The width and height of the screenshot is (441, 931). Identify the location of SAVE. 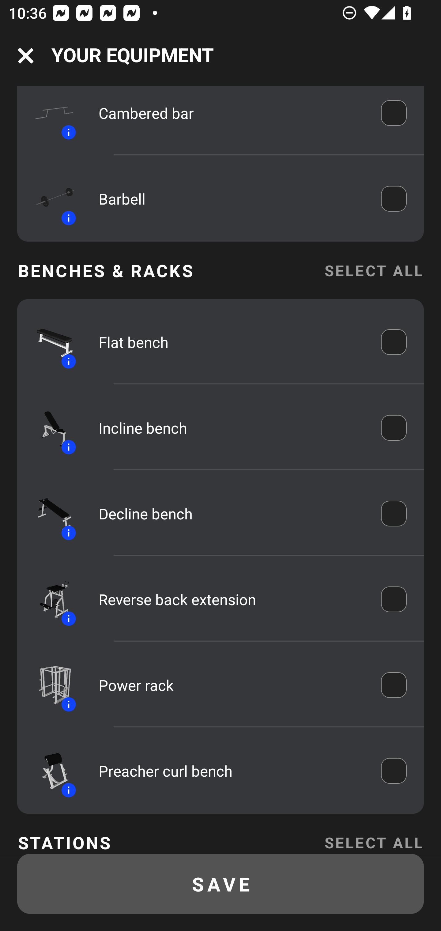
(221, 884).